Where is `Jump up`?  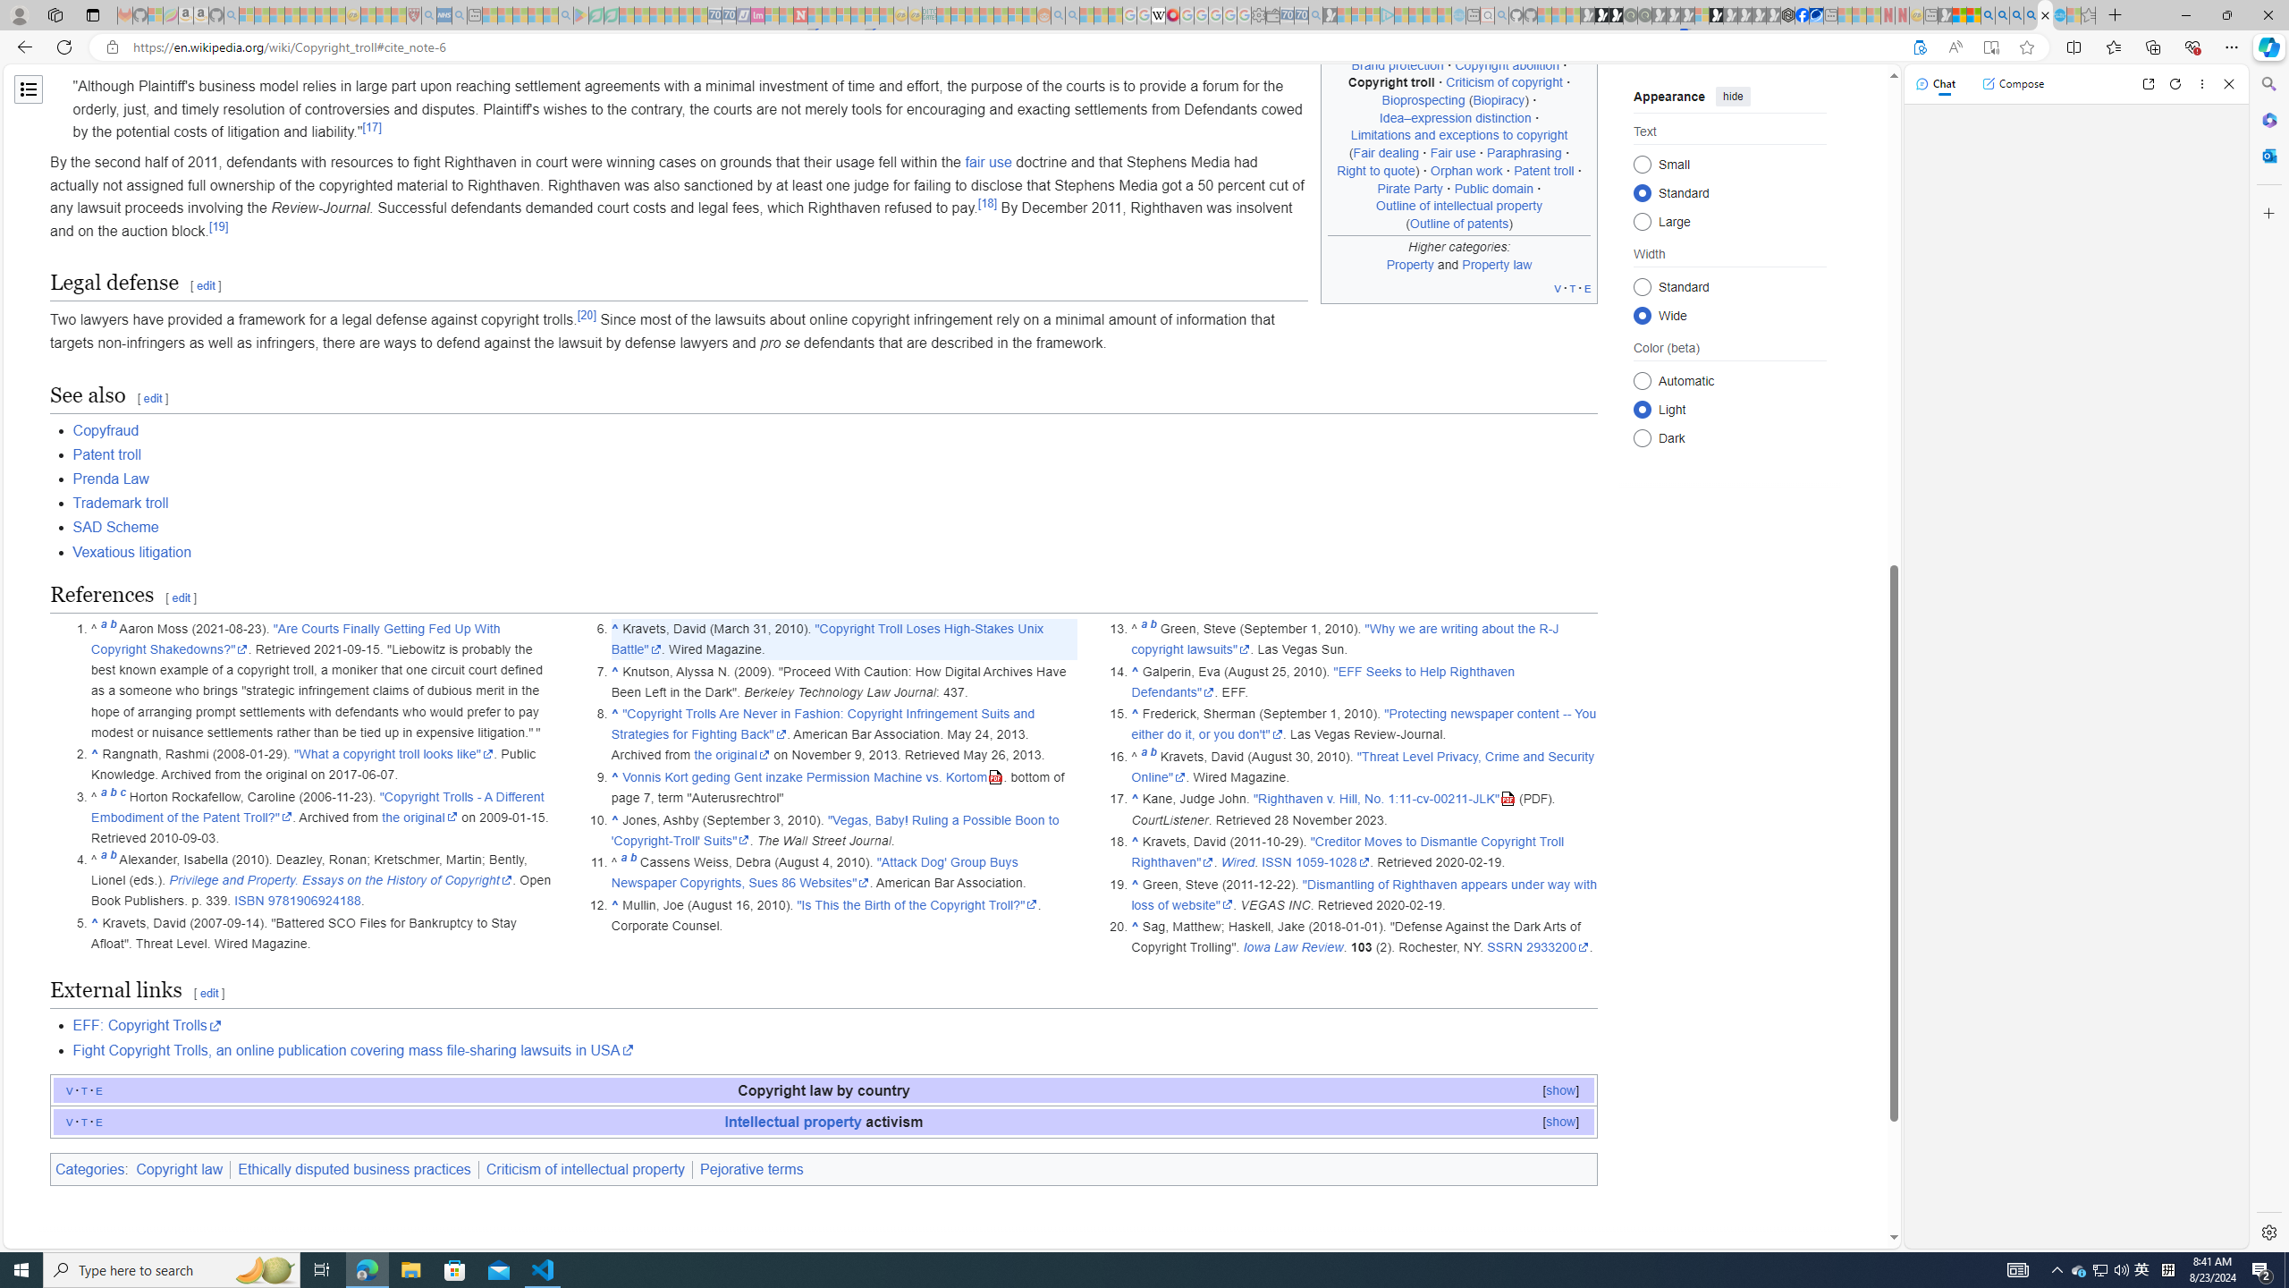 Jump up is located at coordinates (1135, 927).